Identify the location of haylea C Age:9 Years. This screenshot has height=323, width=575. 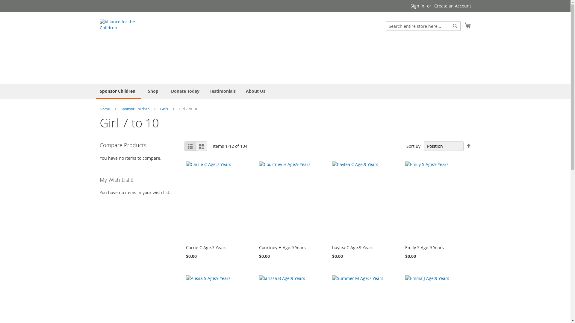
(353, 248).